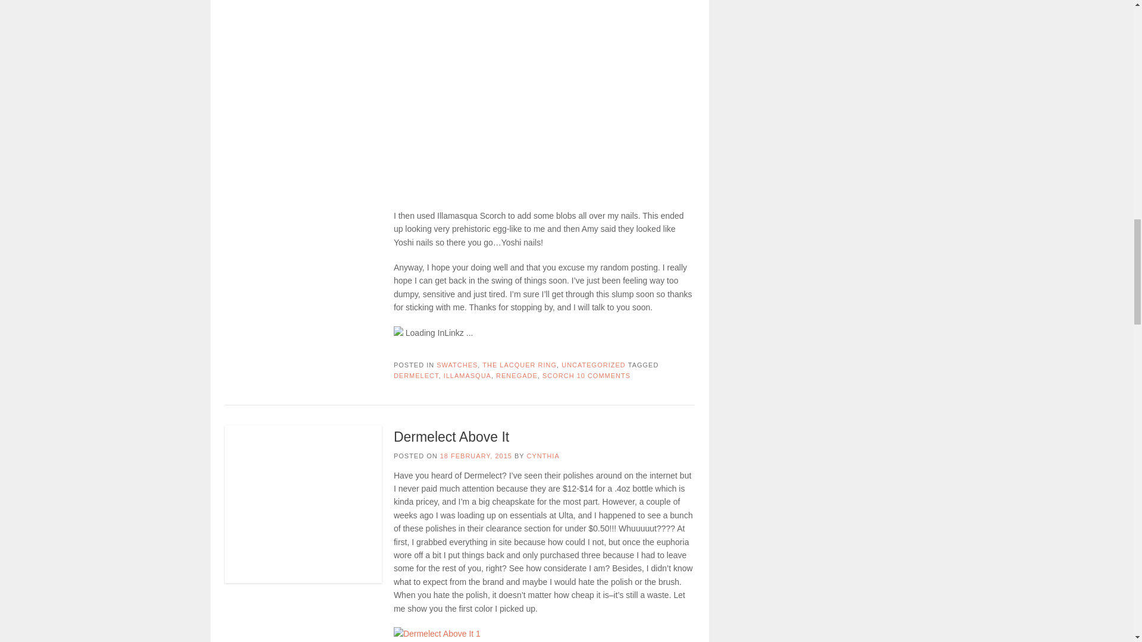 The image size is (1142, 642). Describe the element at coordinates (451, 437) in the screenshot. I see `Dermelect Above It` at that location.